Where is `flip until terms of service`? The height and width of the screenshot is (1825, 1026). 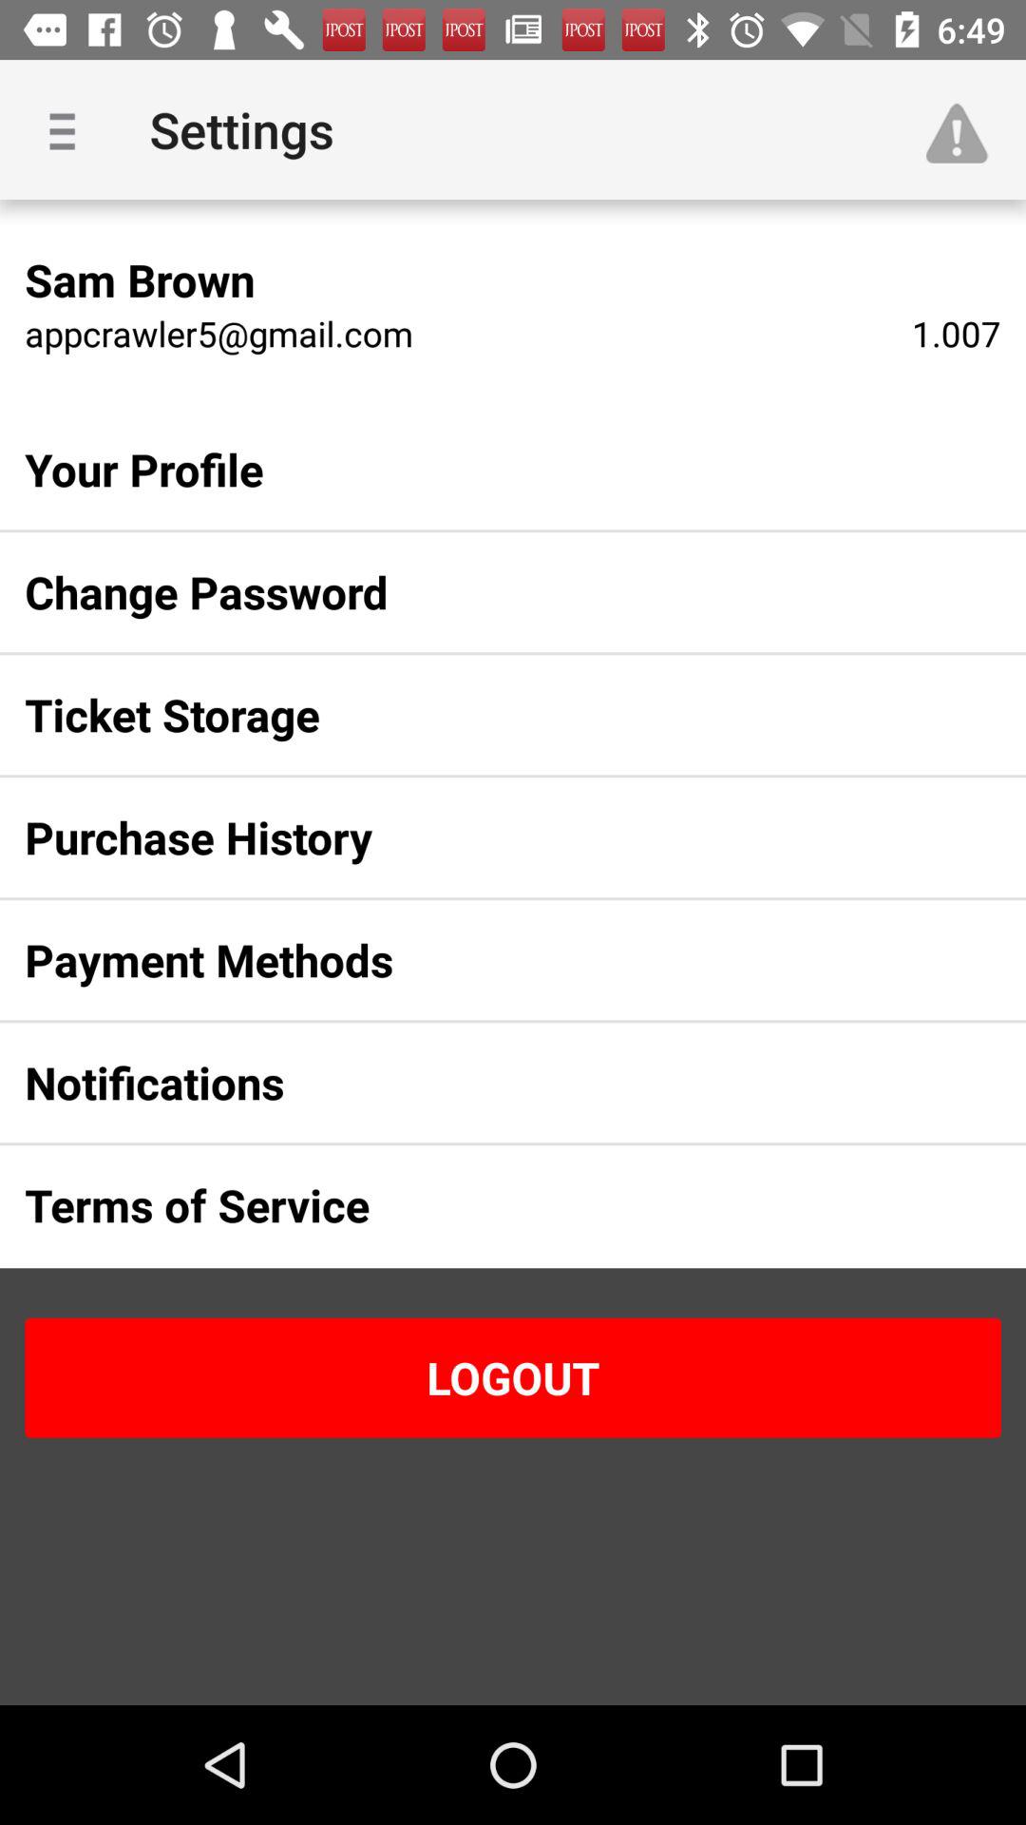
flip until terms of service is located at coordinates (483, 1205).